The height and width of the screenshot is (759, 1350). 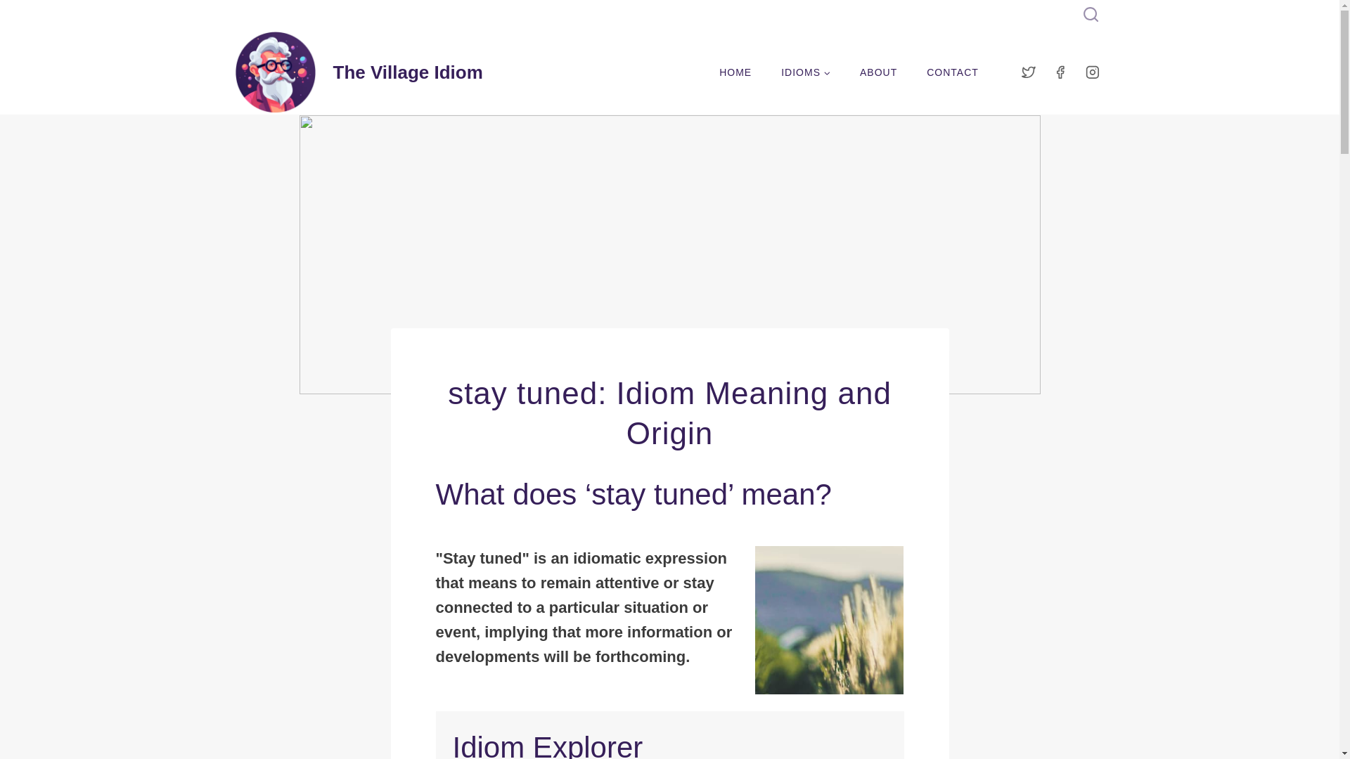 I want to click on ABOUT, so click(x=878, y=72).